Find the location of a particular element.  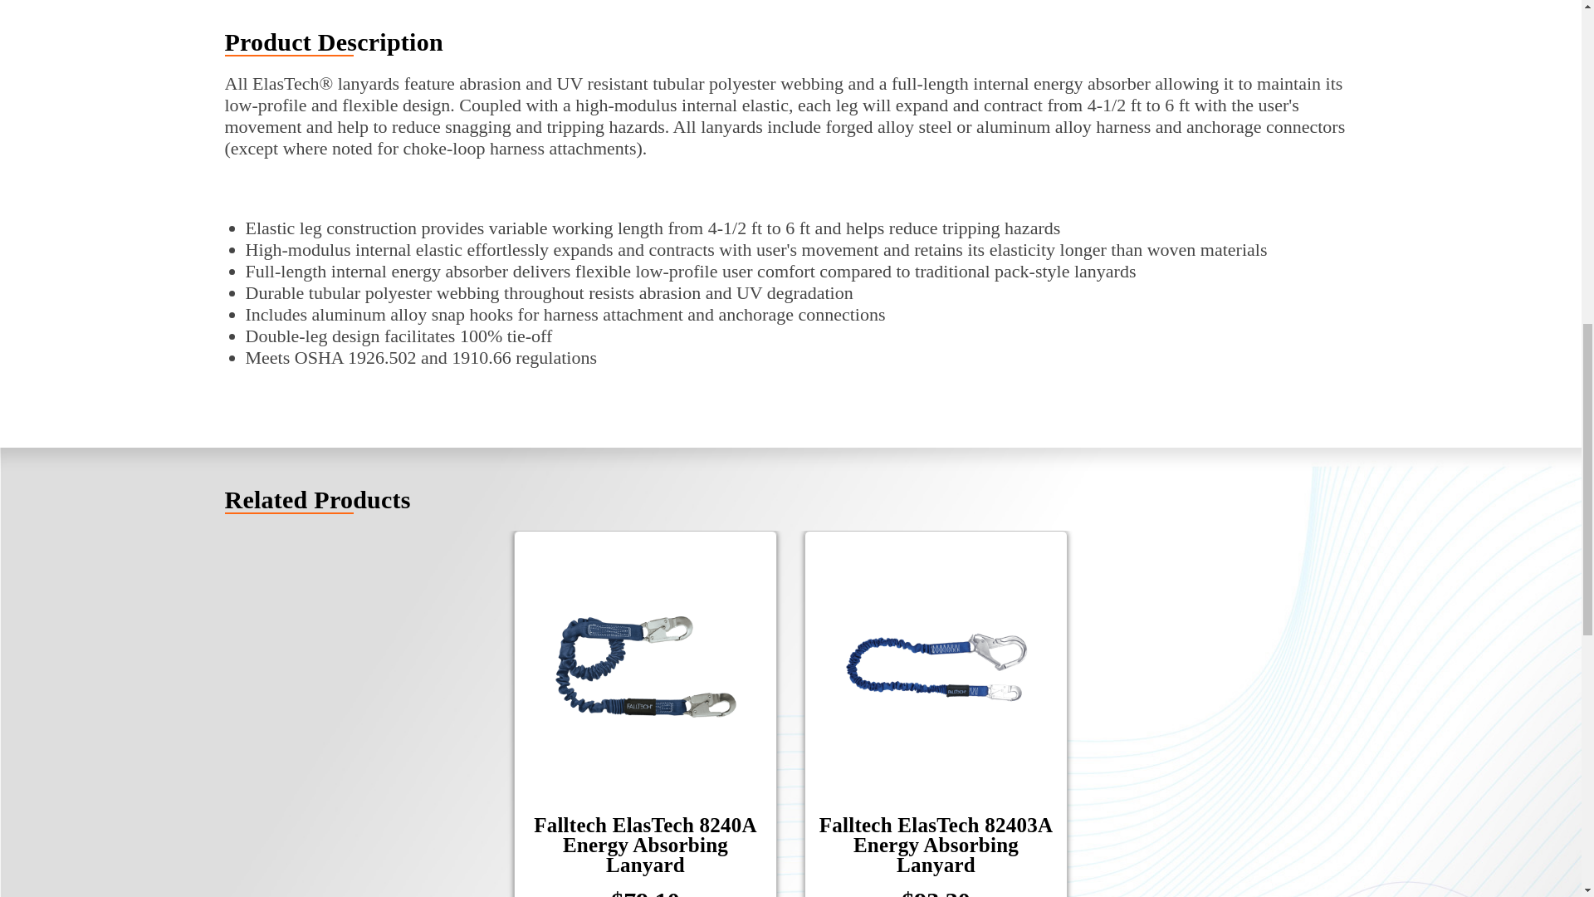

Falltech ElasTech 82403A Energy Absorbing Lanyard is located at coordinates (936, 666).